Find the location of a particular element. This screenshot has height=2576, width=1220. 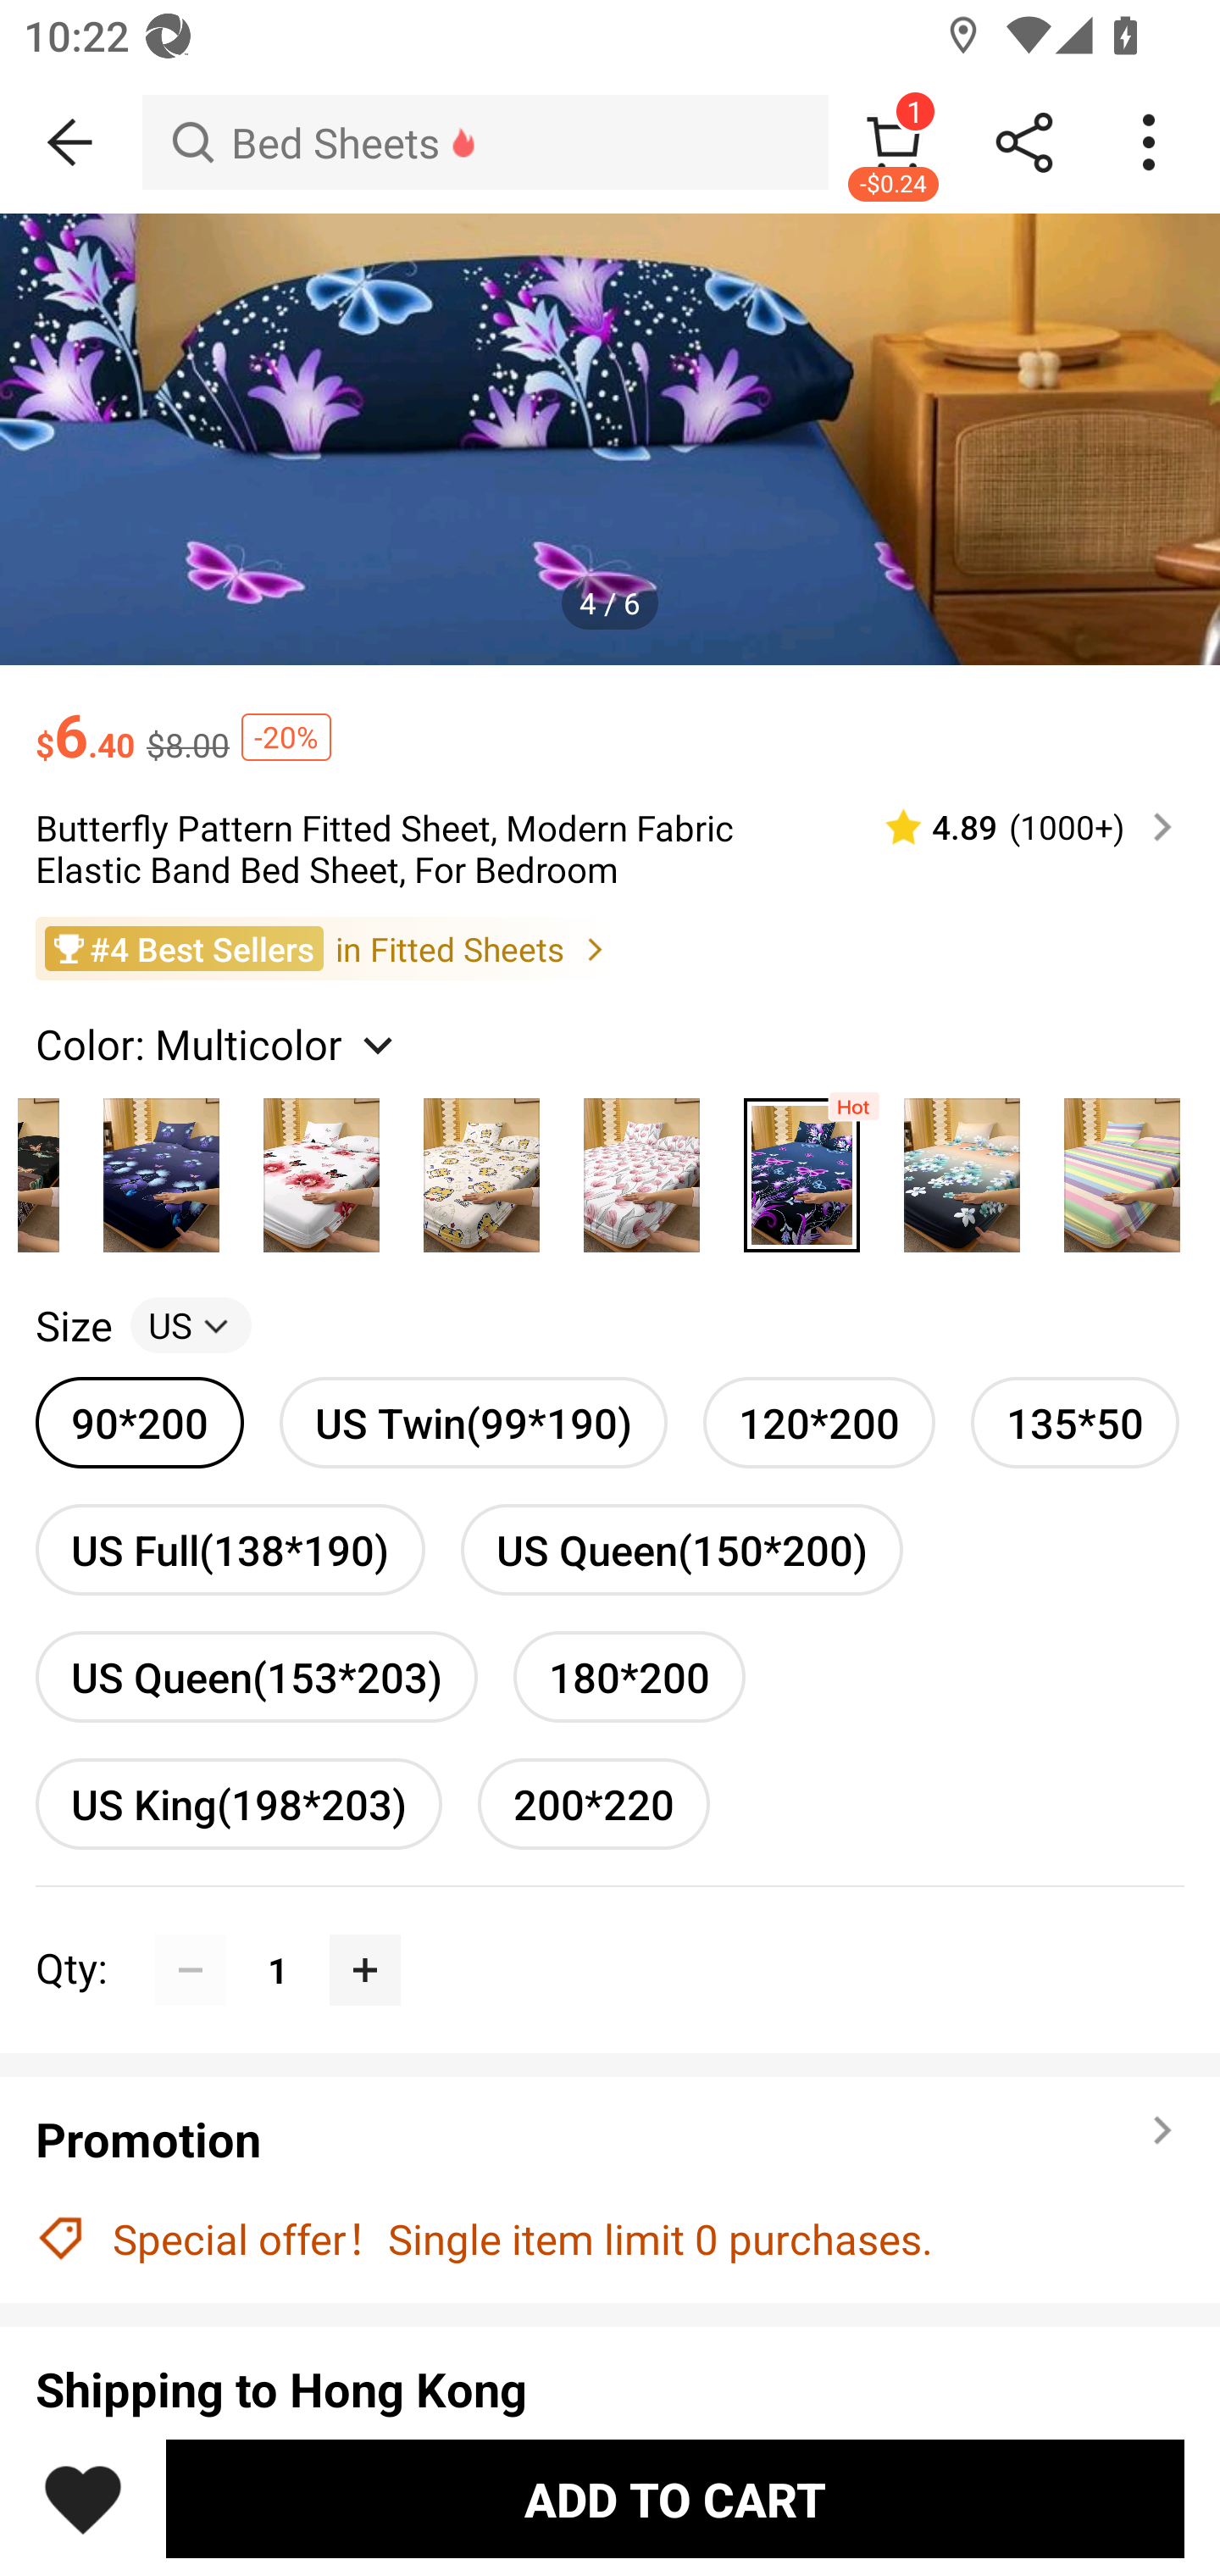

ADD TO CART is located at coordinates (674, 2498).